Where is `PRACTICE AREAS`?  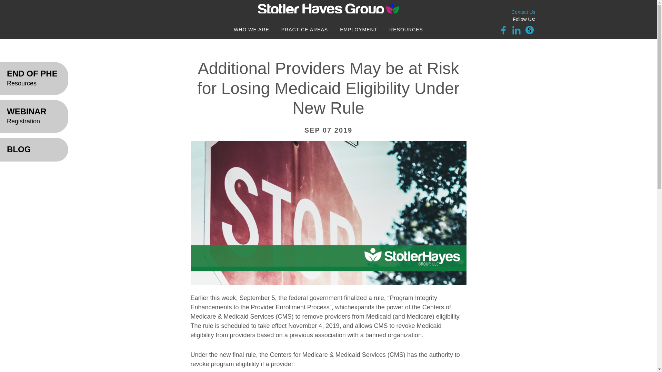
PRACTICE AREAS is located at coordinates (304, 30).